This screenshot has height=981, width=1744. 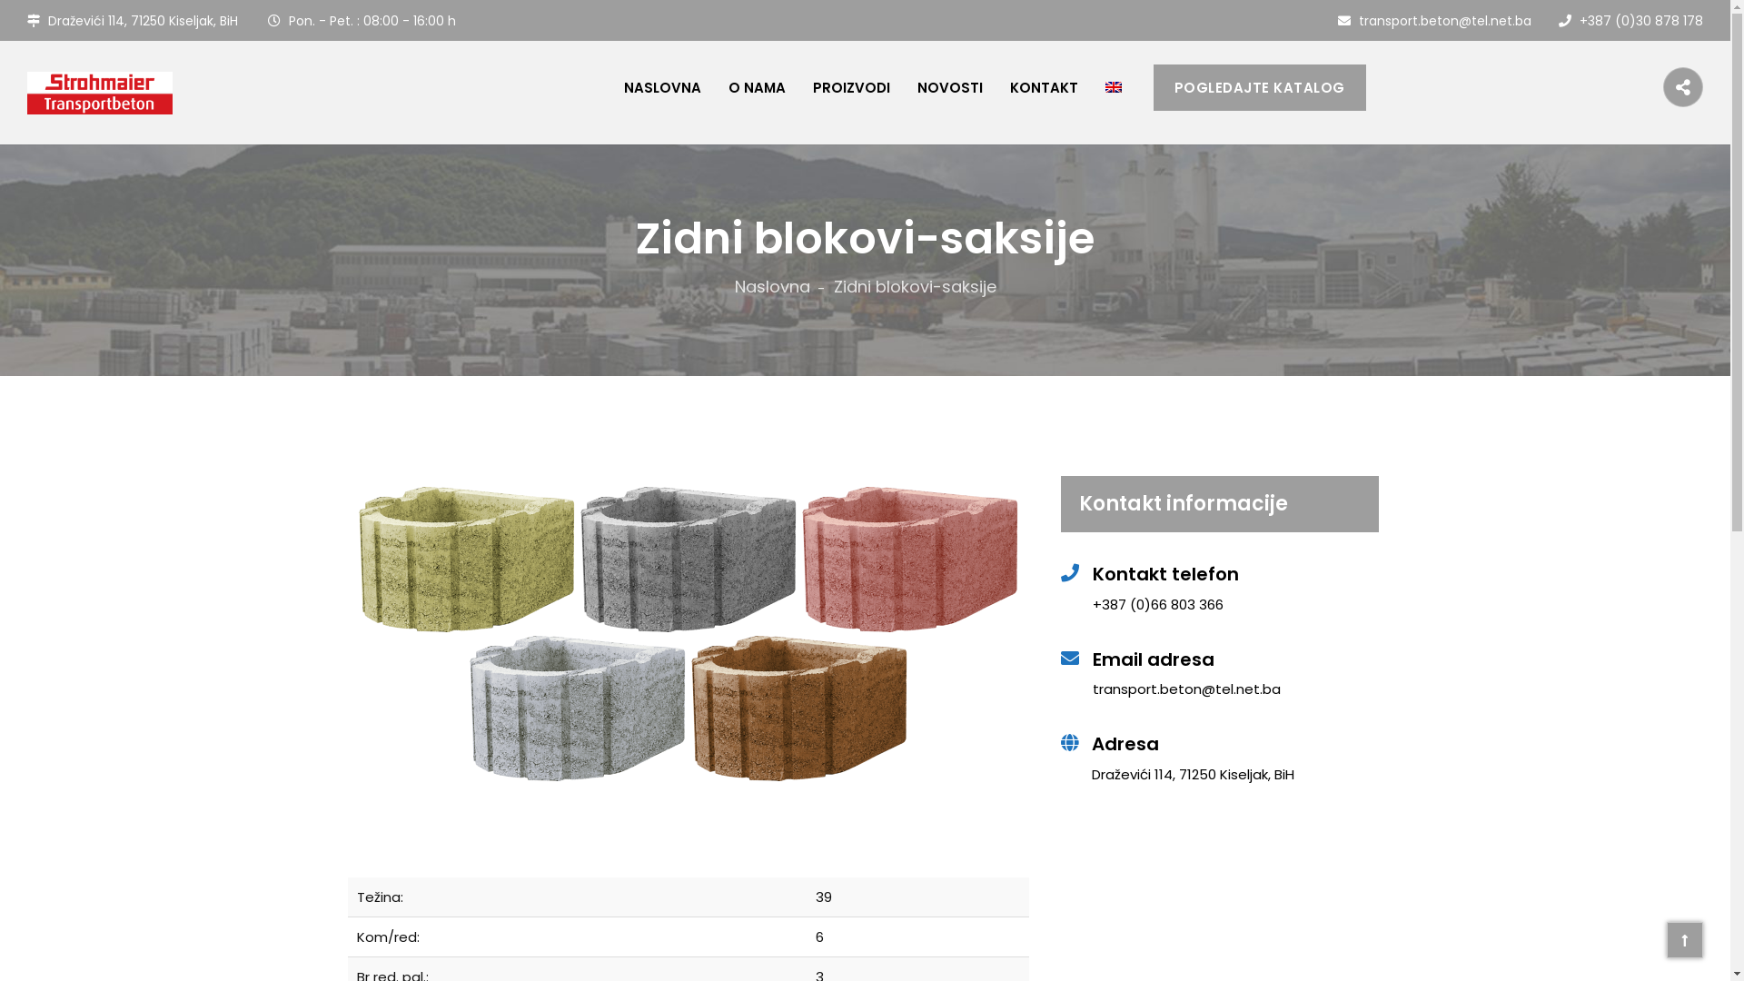 I want to click on saksija_crvena, so click(x=910, y=560).